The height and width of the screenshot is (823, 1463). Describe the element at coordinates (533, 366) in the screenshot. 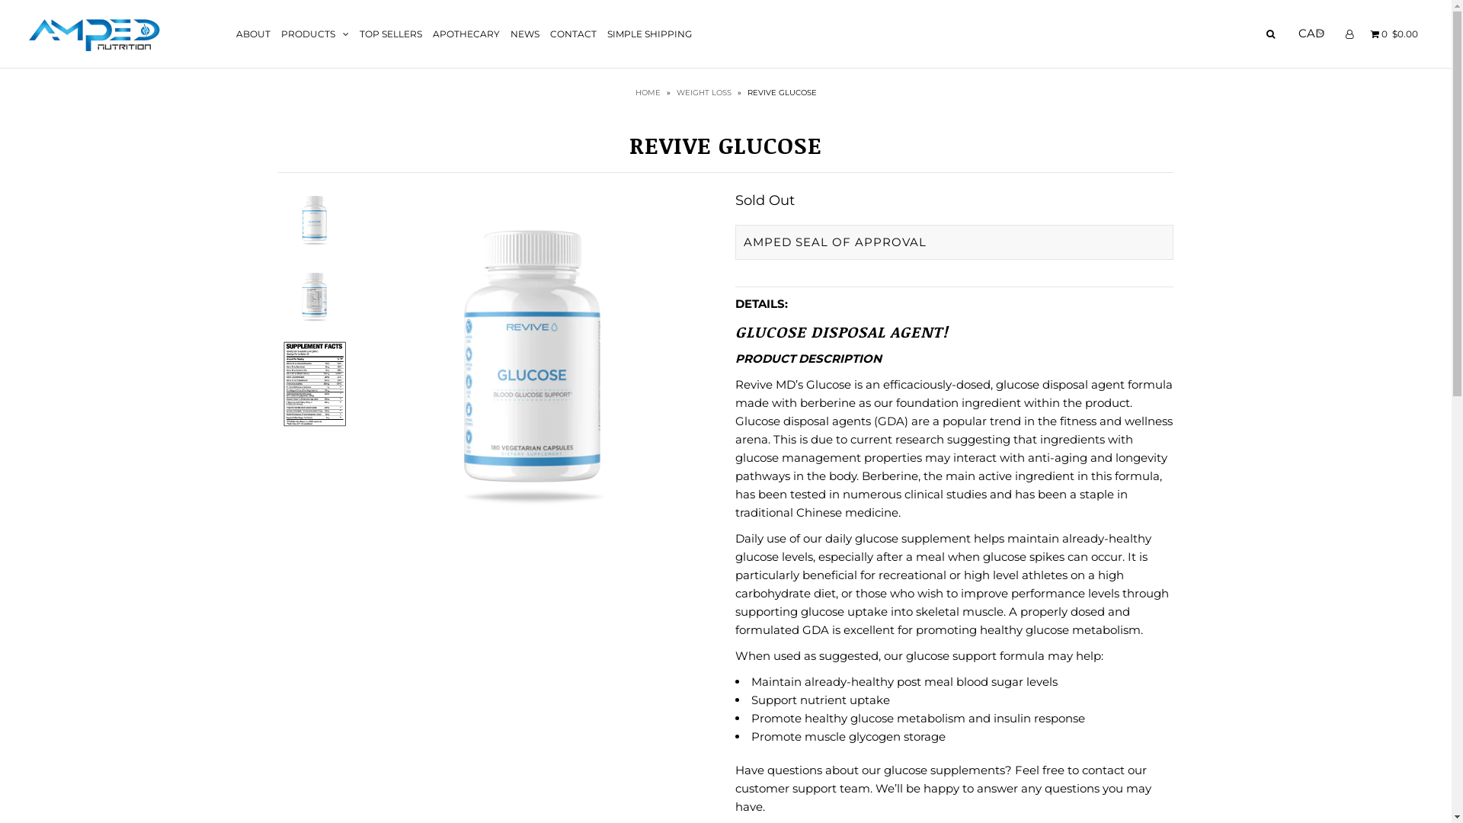

I see `REVIVE GLUCOSE` at that location.